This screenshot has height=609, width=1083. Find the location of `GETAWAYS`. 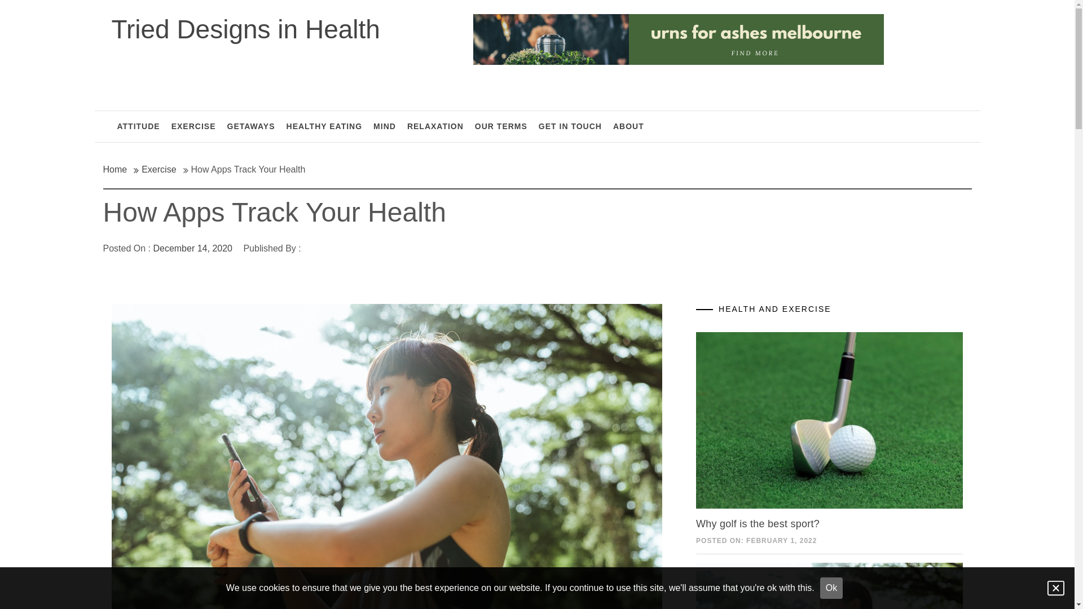

GETAWAYS is located at coordinates (250, 126).